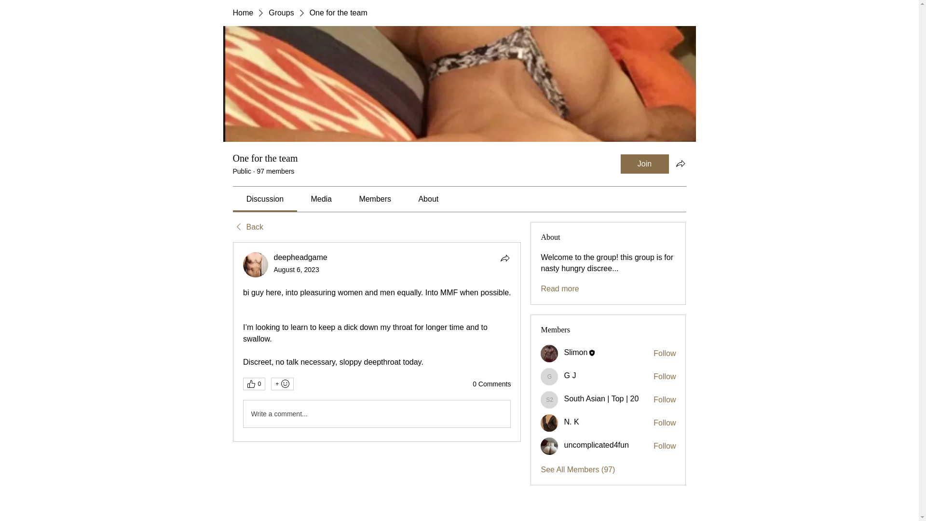 Image resolution: width=926 pixels, height=521 pixels. I want to click on deepheadgame, so click(301, 257).